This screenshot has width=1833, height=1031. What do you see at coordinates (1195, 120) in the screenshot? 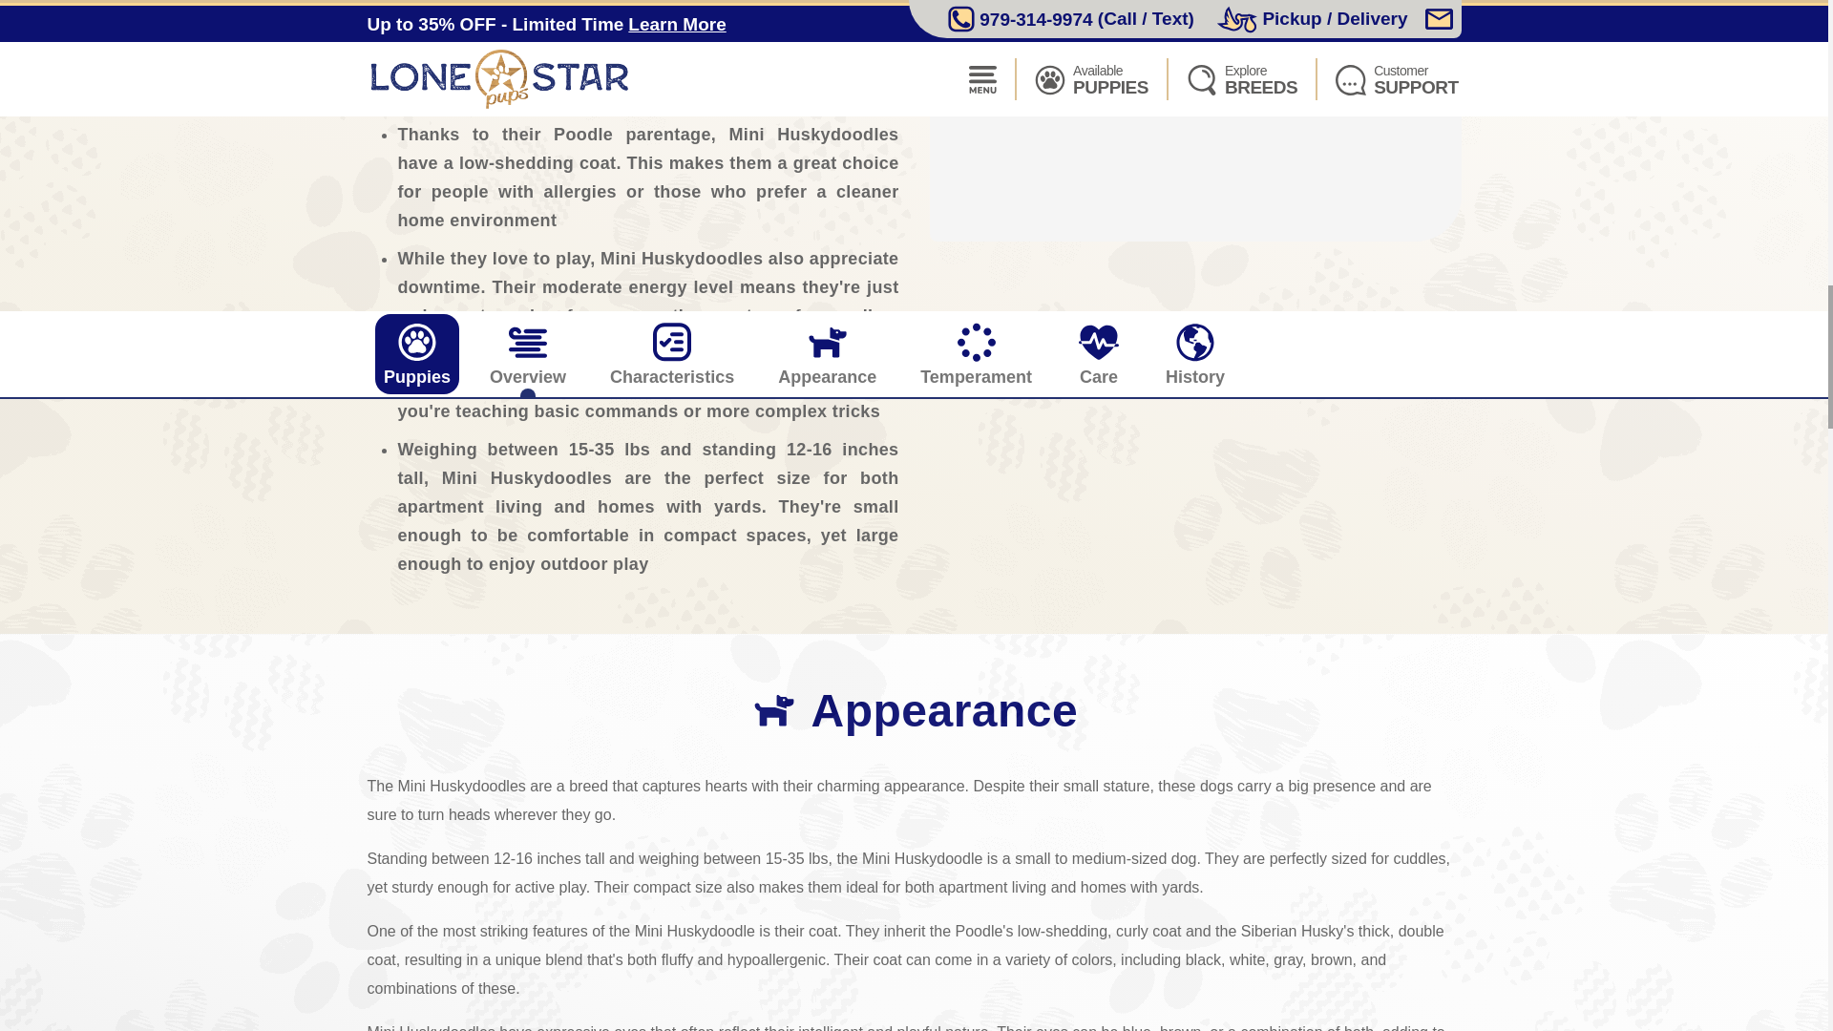
I see `white Mini Huskydoodle puppy outside` at bounding box center [1195, 120].